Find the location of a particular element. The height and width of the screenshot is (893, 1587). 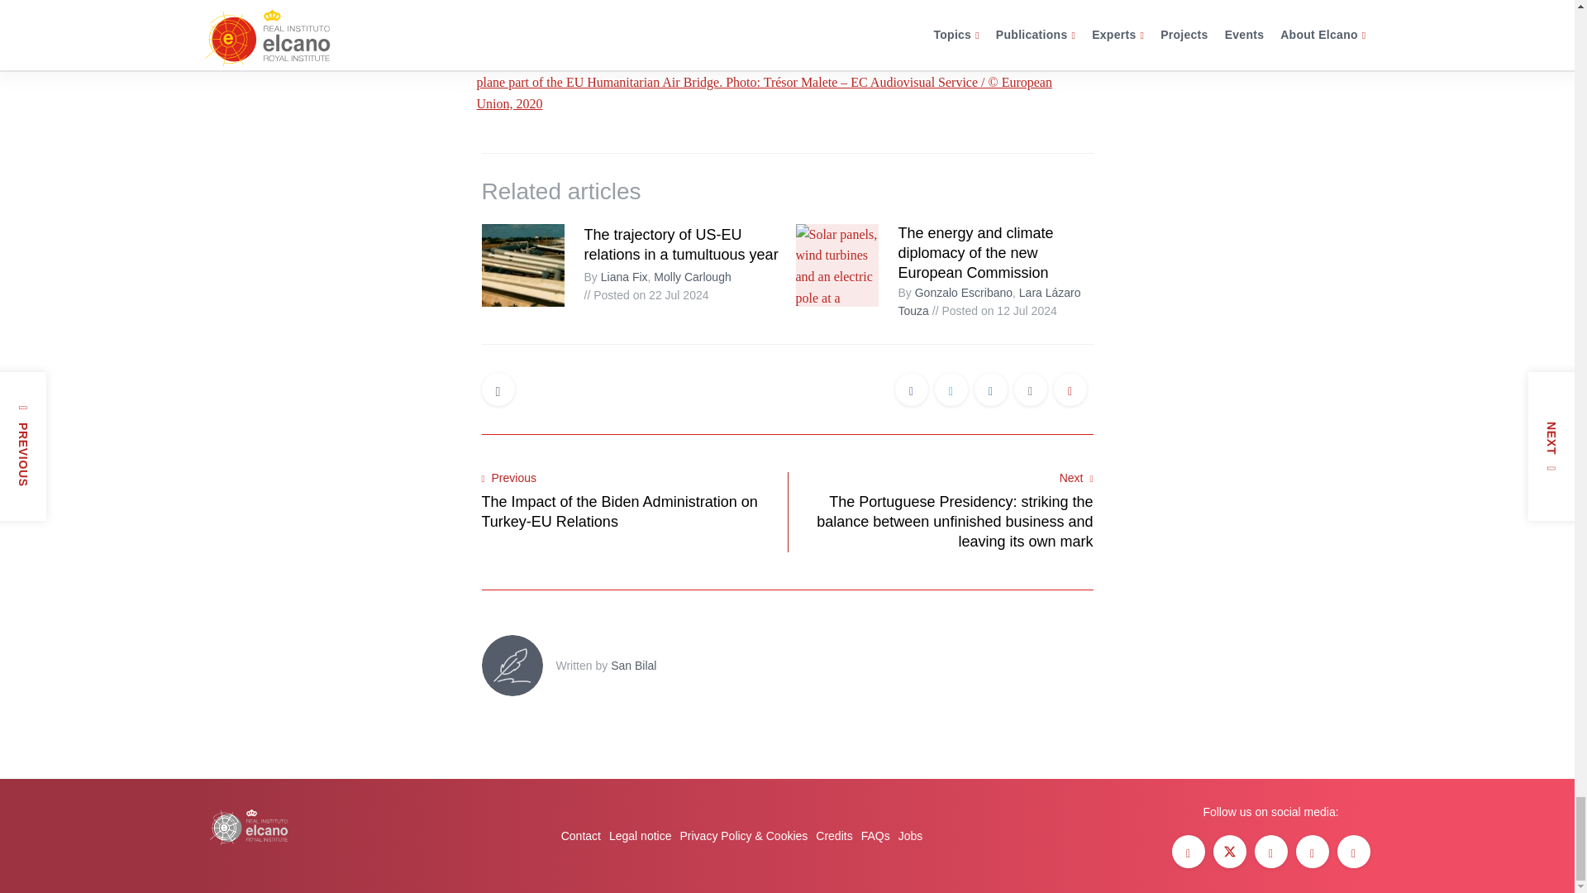

Posted on 12 Jul 2024 is located at coordinates (994, 311).